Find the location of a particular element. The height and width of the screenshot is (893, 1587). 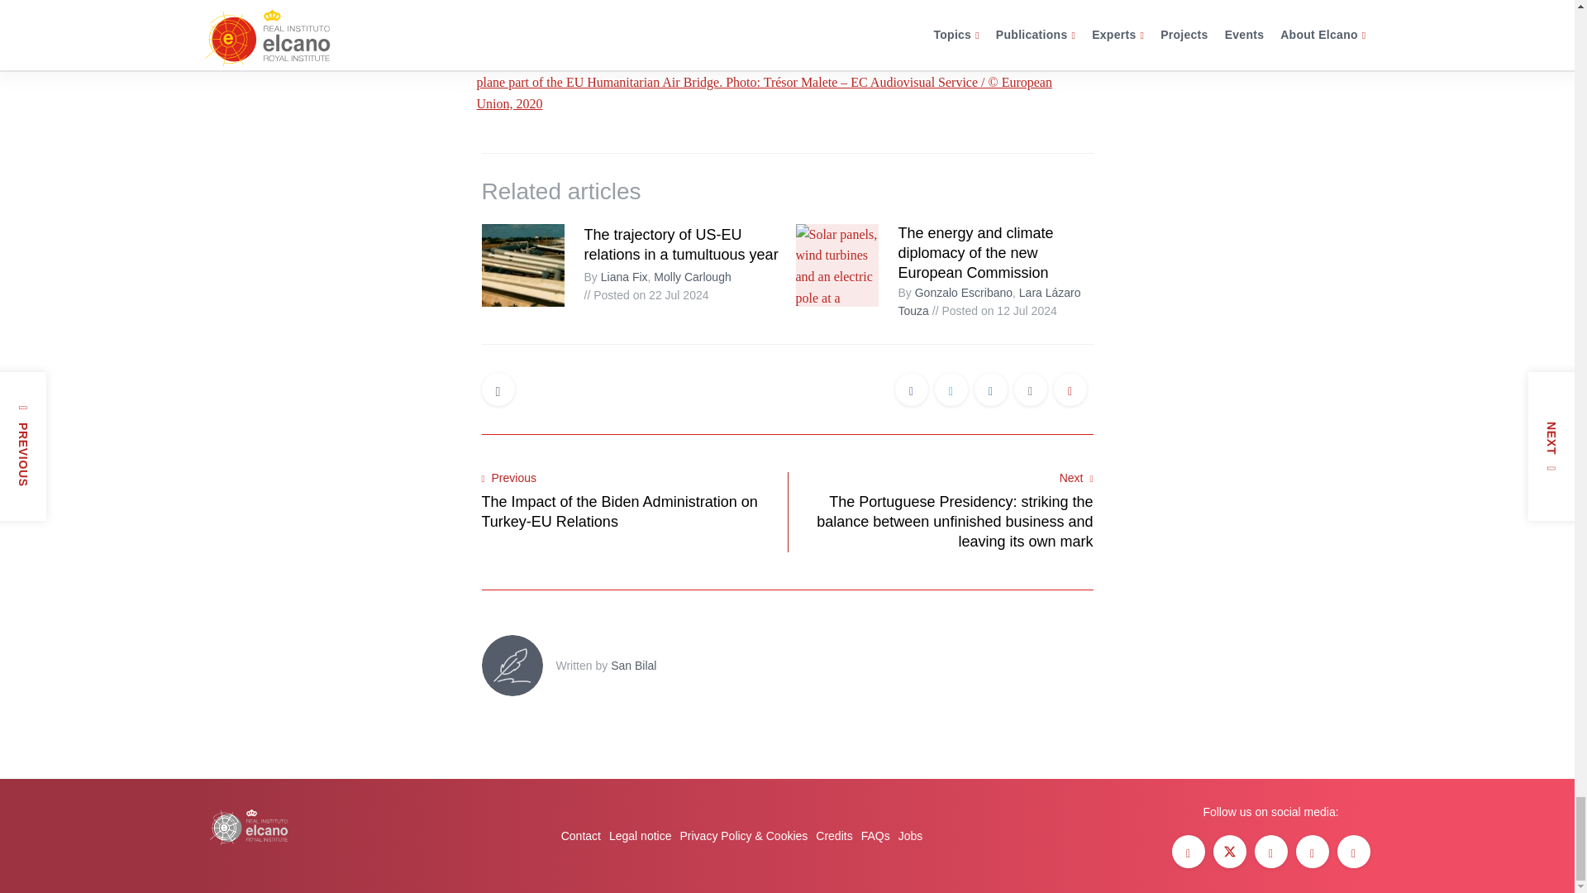

Posted on 12 Jul 2024 is located at coordinates (994, 311).